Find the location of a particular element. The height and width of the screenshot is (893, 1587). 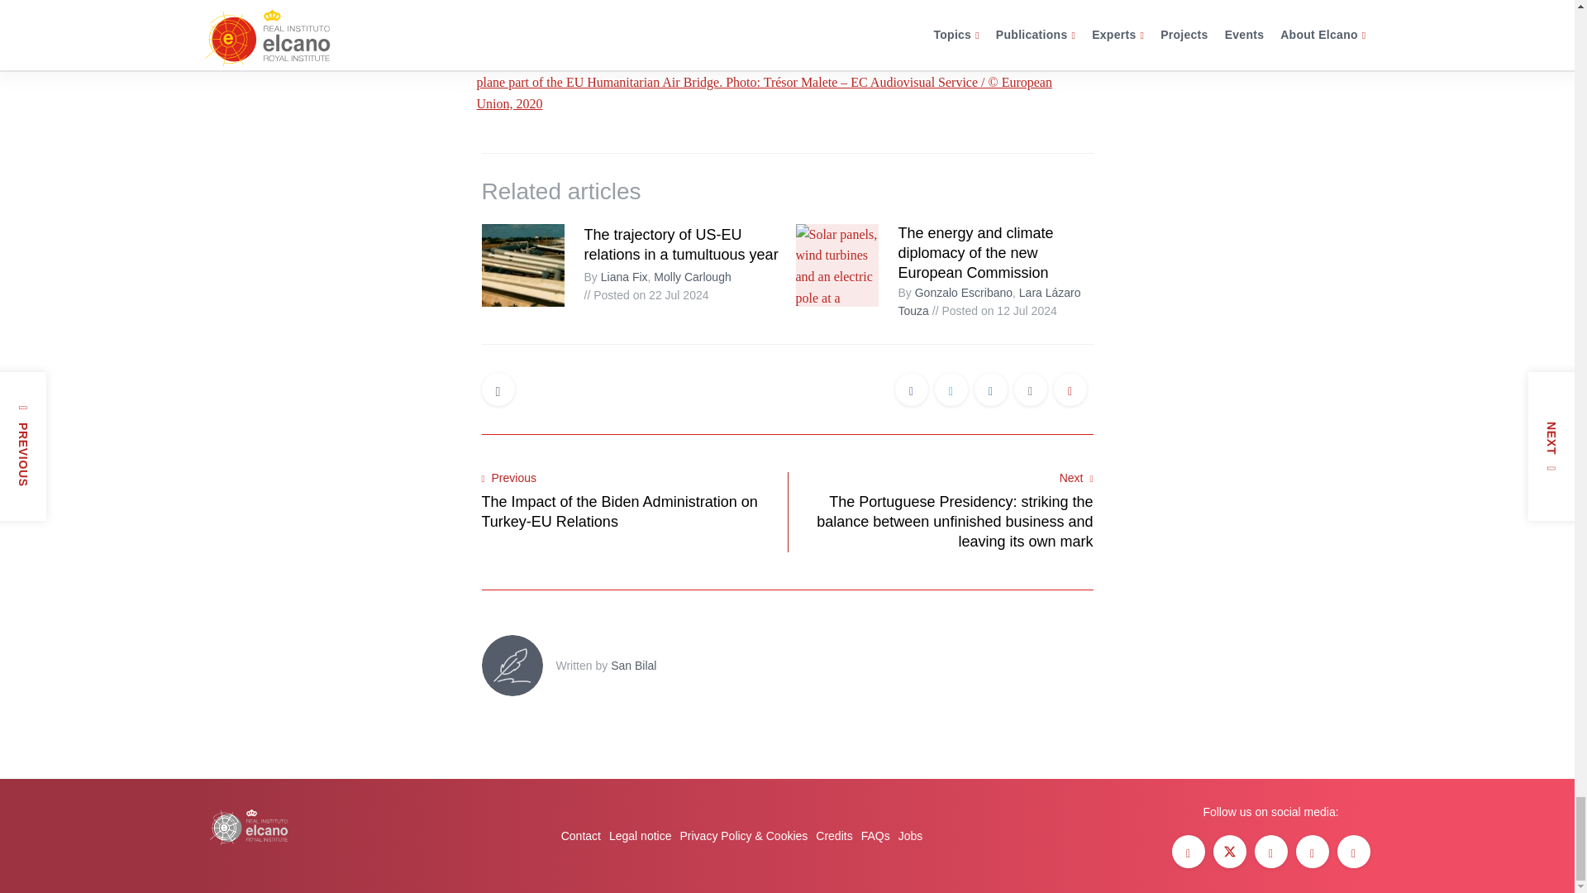

Posted on 12 Jul 2024 is located at coordinates (994, 311).